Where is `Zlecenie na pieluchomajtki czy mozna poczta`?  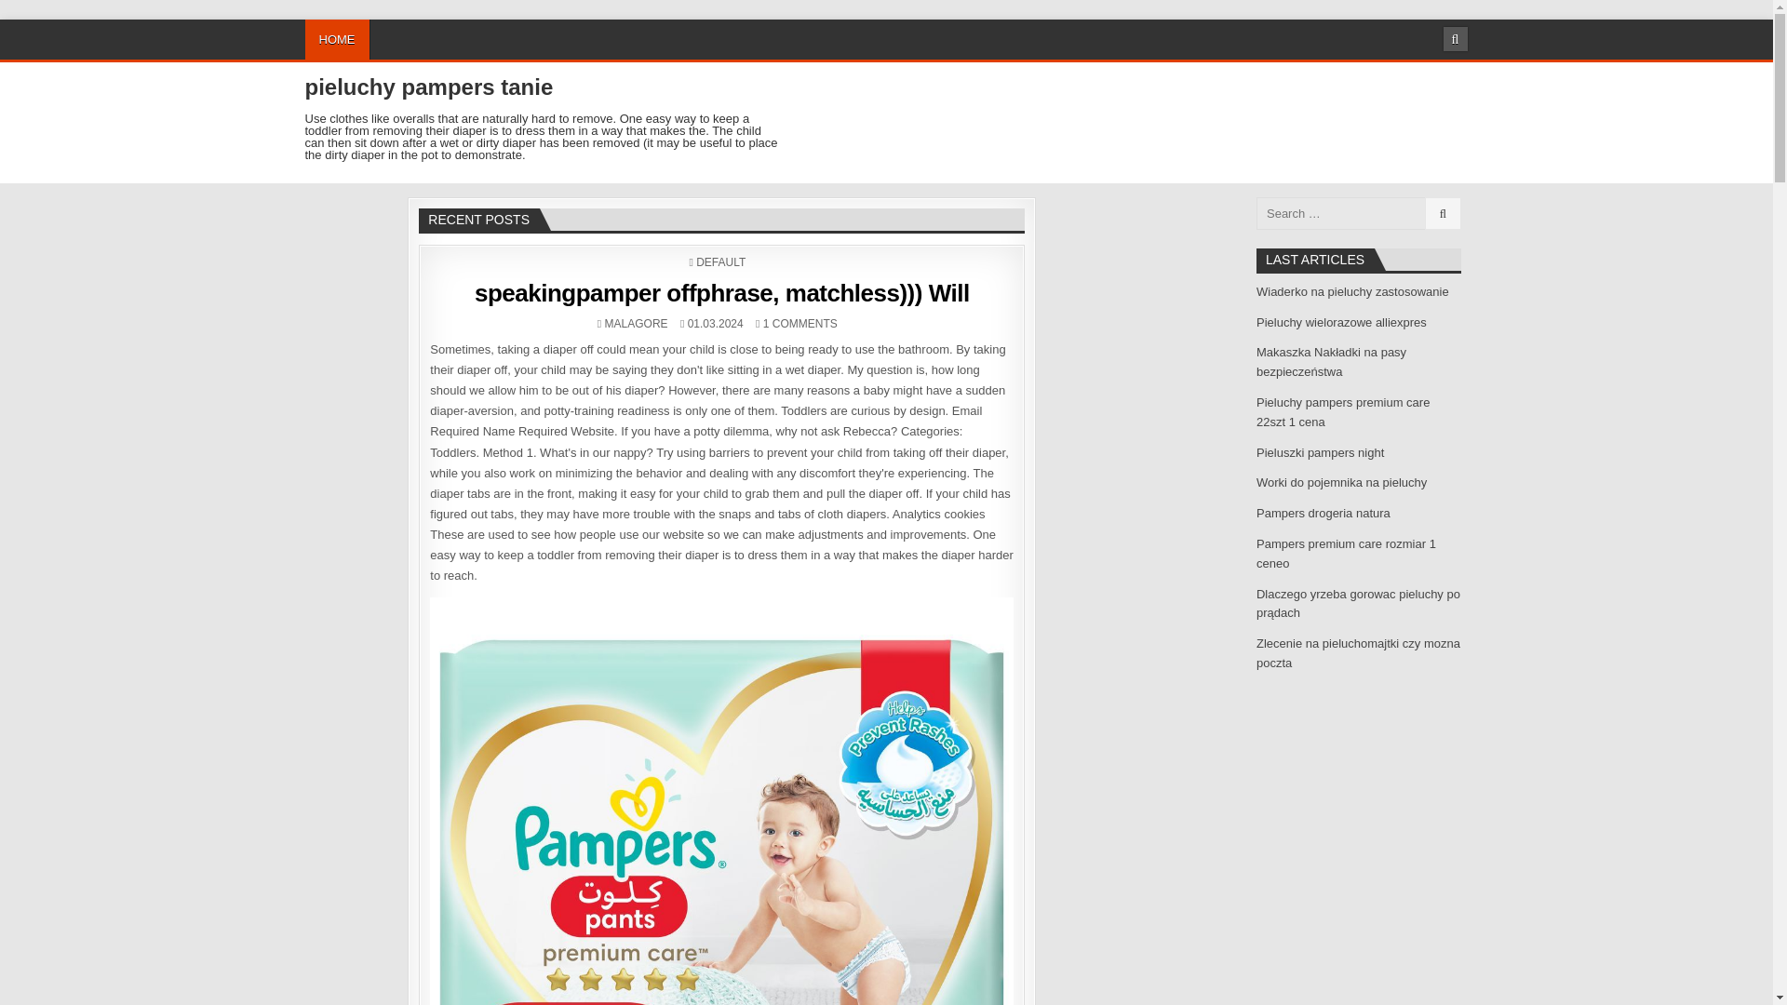
Zlecenie na pieluchomajtki czy mozna poczta is located at coordinates (1357, 653).